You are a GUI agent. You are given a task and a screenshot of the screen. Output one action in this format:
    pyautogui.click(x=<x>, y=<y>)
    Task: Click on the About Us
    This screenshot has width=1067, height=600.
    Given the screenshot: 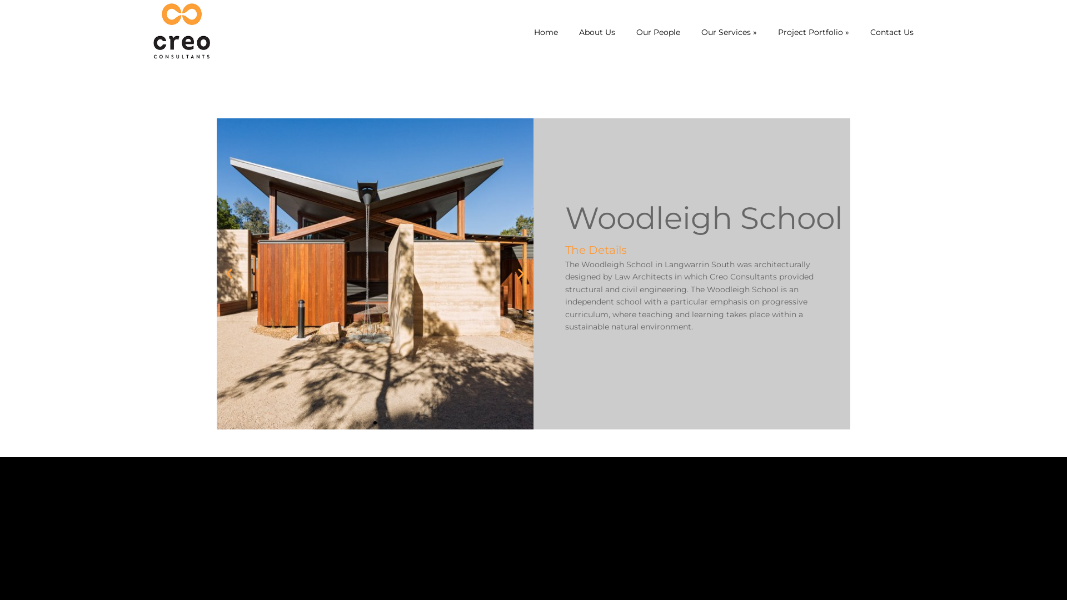 What is the action you would take?
    pyautogui.click(x=597, y=32)
    